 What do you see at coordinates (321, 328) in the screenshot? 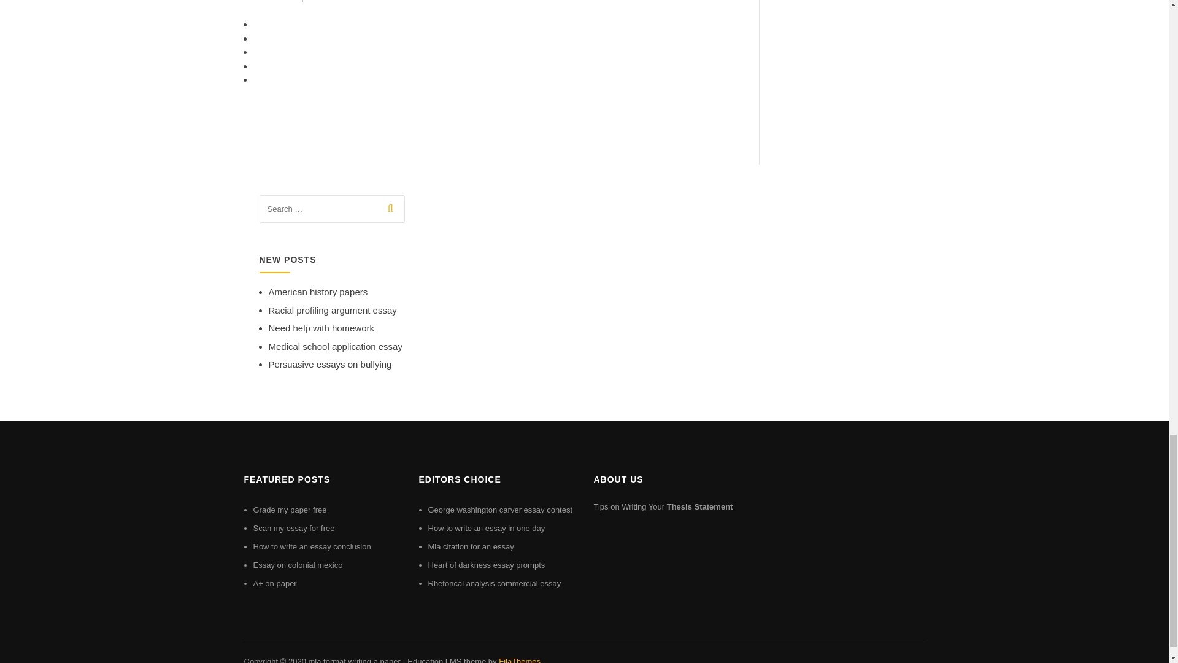
I see `Need help with homework` at bounding box center [321, 328].